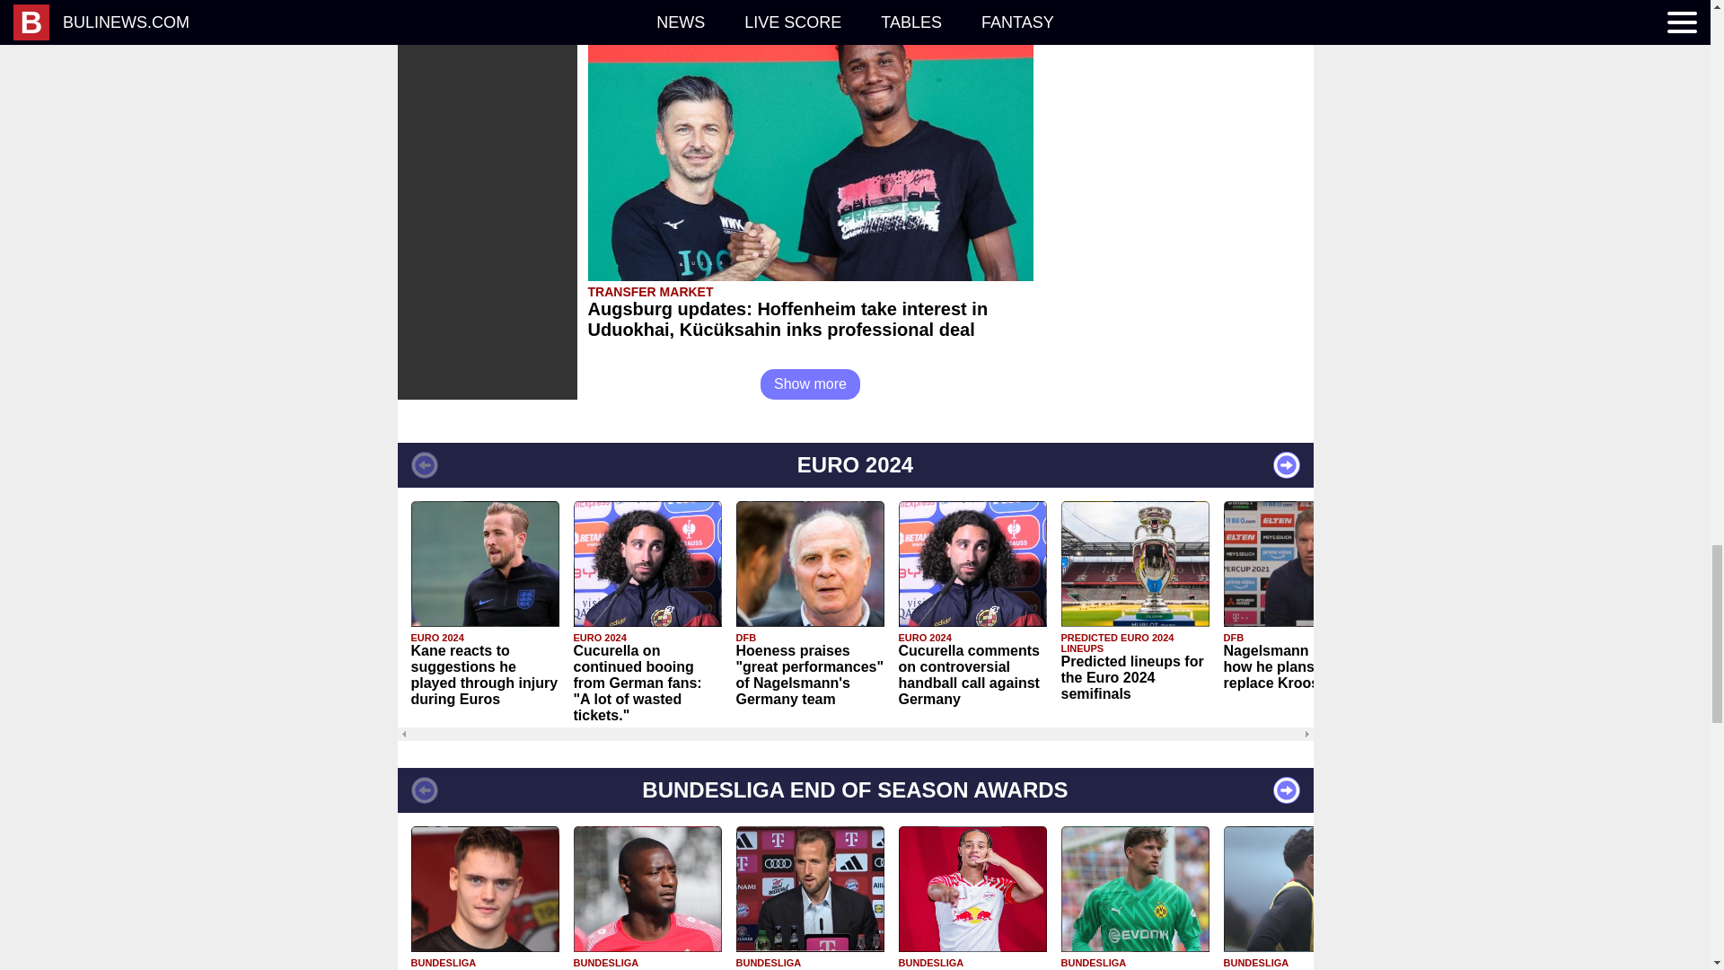 This screenshot has width=1724, height=970. Describe the element at coordinates (854, 465) in the screenshot. I see `EURO 2024` at that location.